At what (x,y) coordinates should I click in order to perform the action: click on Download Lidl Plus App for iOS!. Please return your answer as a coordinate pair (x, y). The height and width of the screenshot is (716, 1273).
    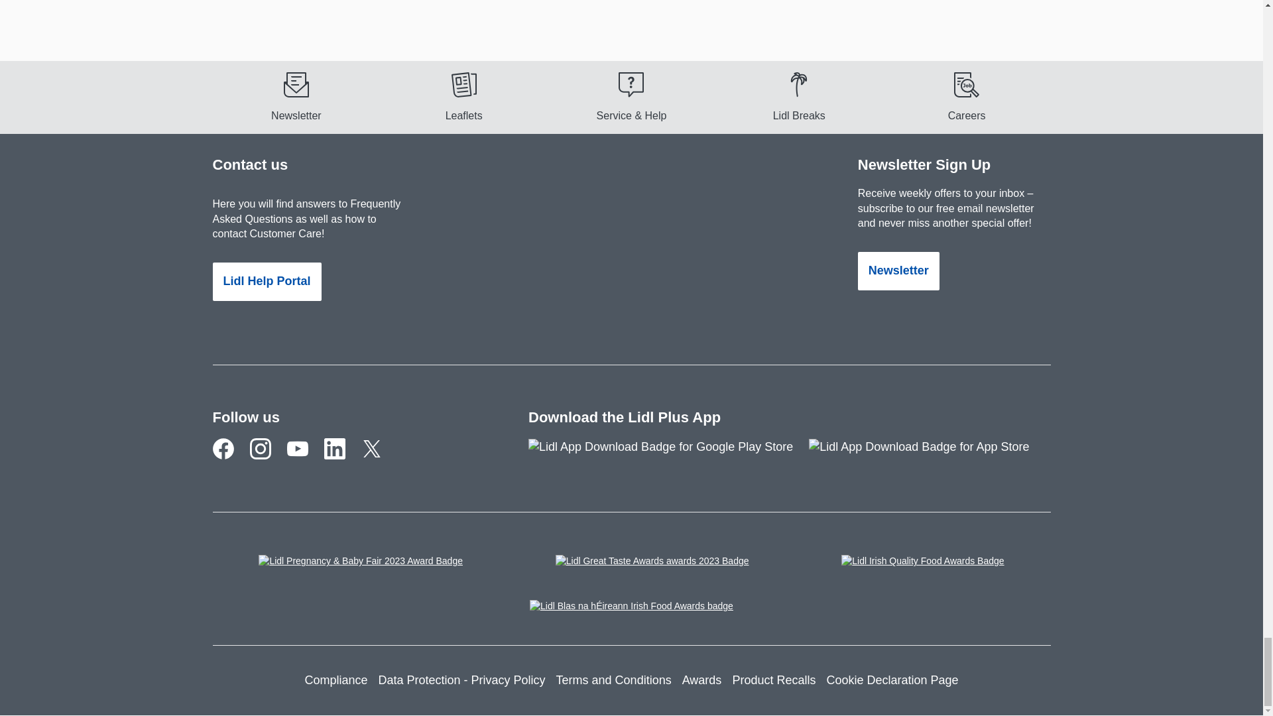
    Looking at the image, I should click on (927, 454).